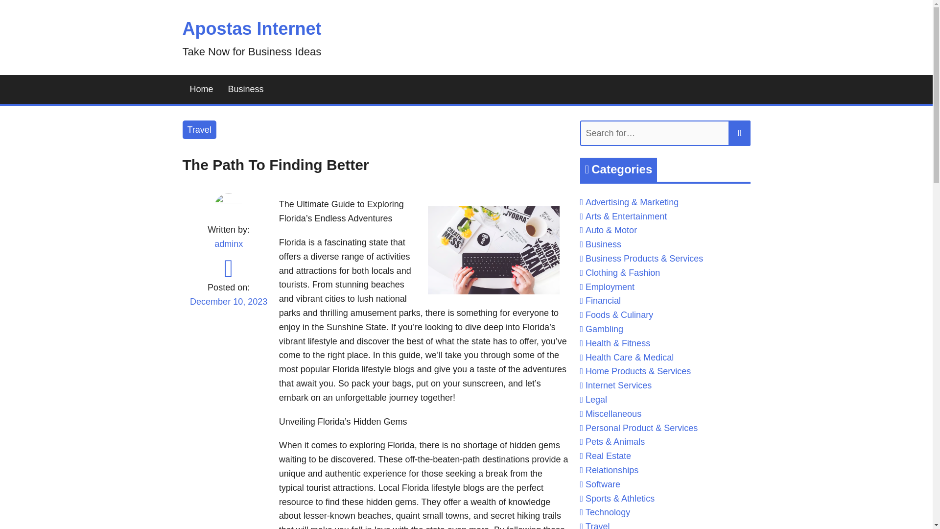  What do you see at coordinates (201, 89) in the screenshot?
I see `Home` at bounding box center [201, 89].